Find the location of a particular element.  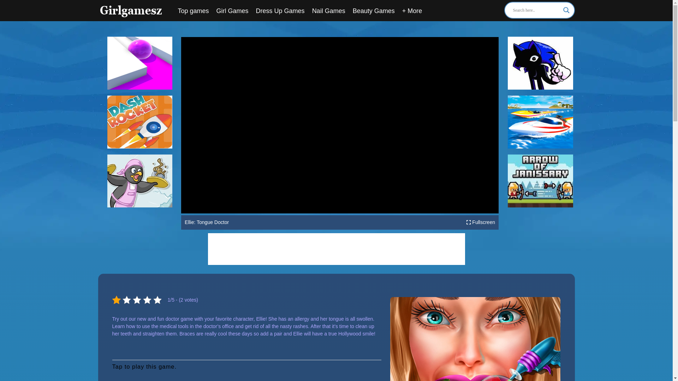

Beauty Games is located at coordinates (374, 11).